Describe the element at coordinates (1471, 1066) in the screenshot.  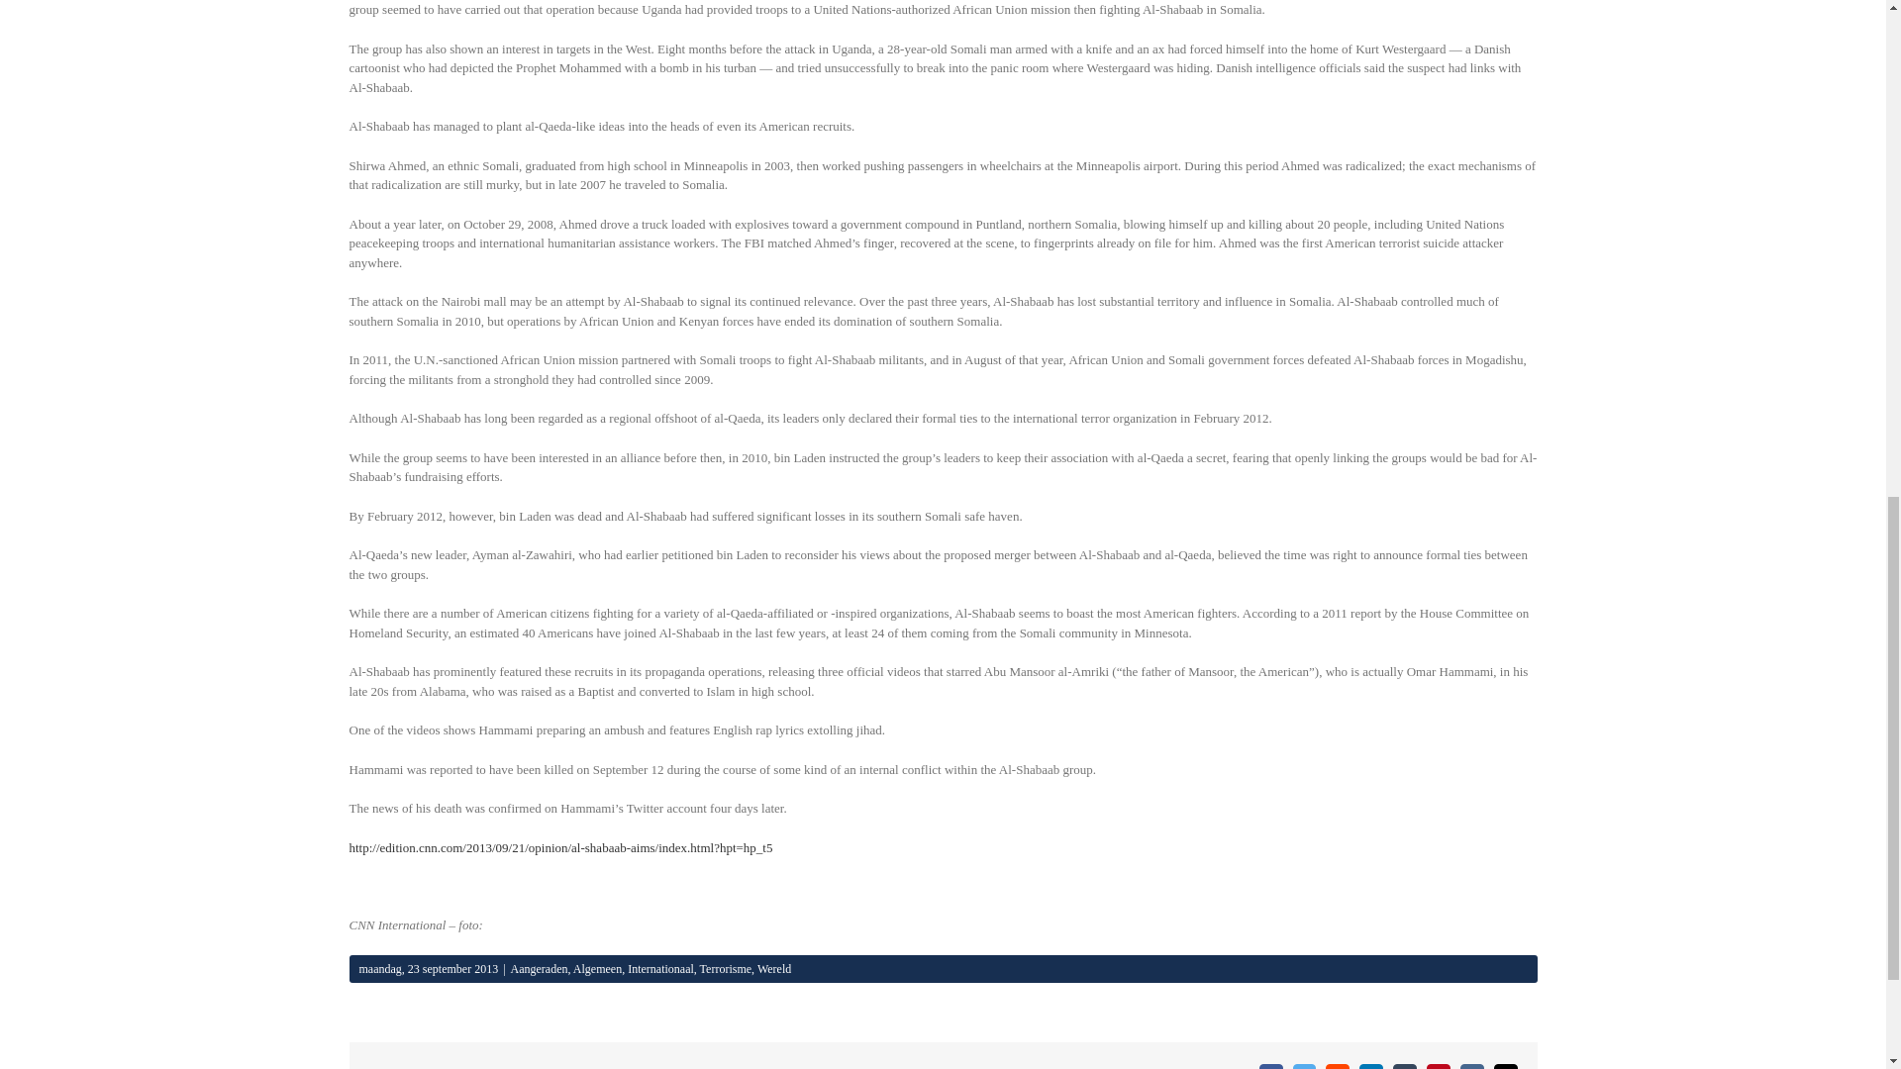
I see `Vk` at that location.